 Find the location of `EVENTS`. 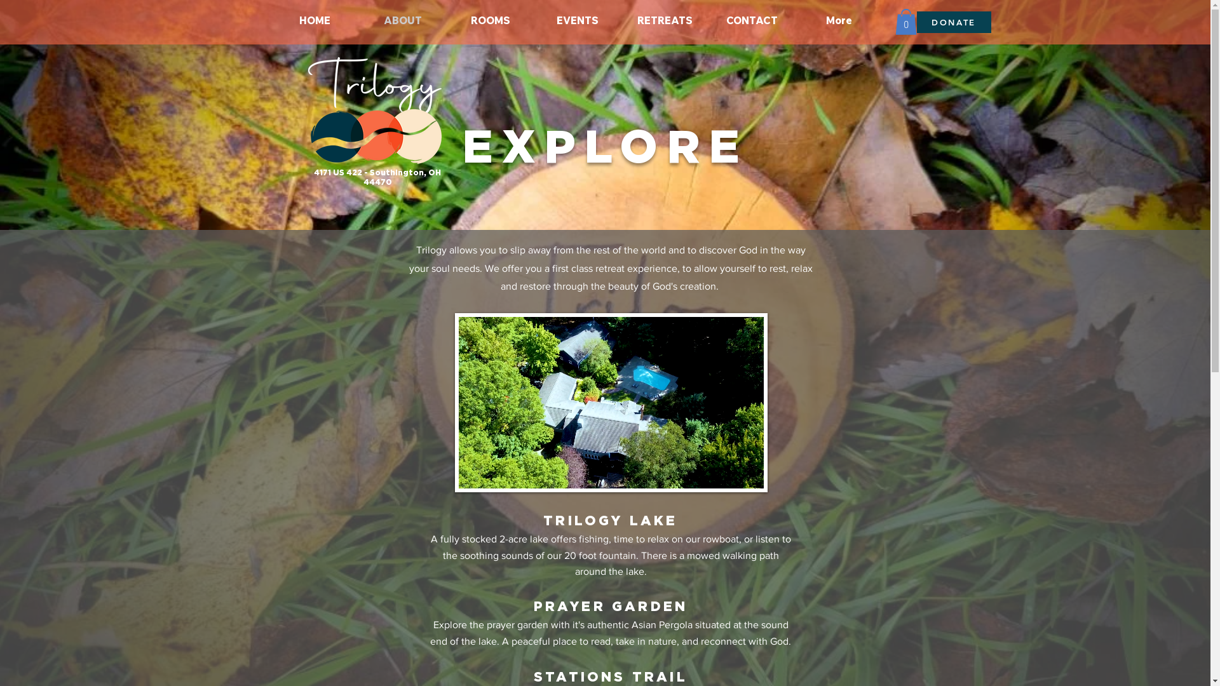

EVENTS is located at coordinates (577, 20).